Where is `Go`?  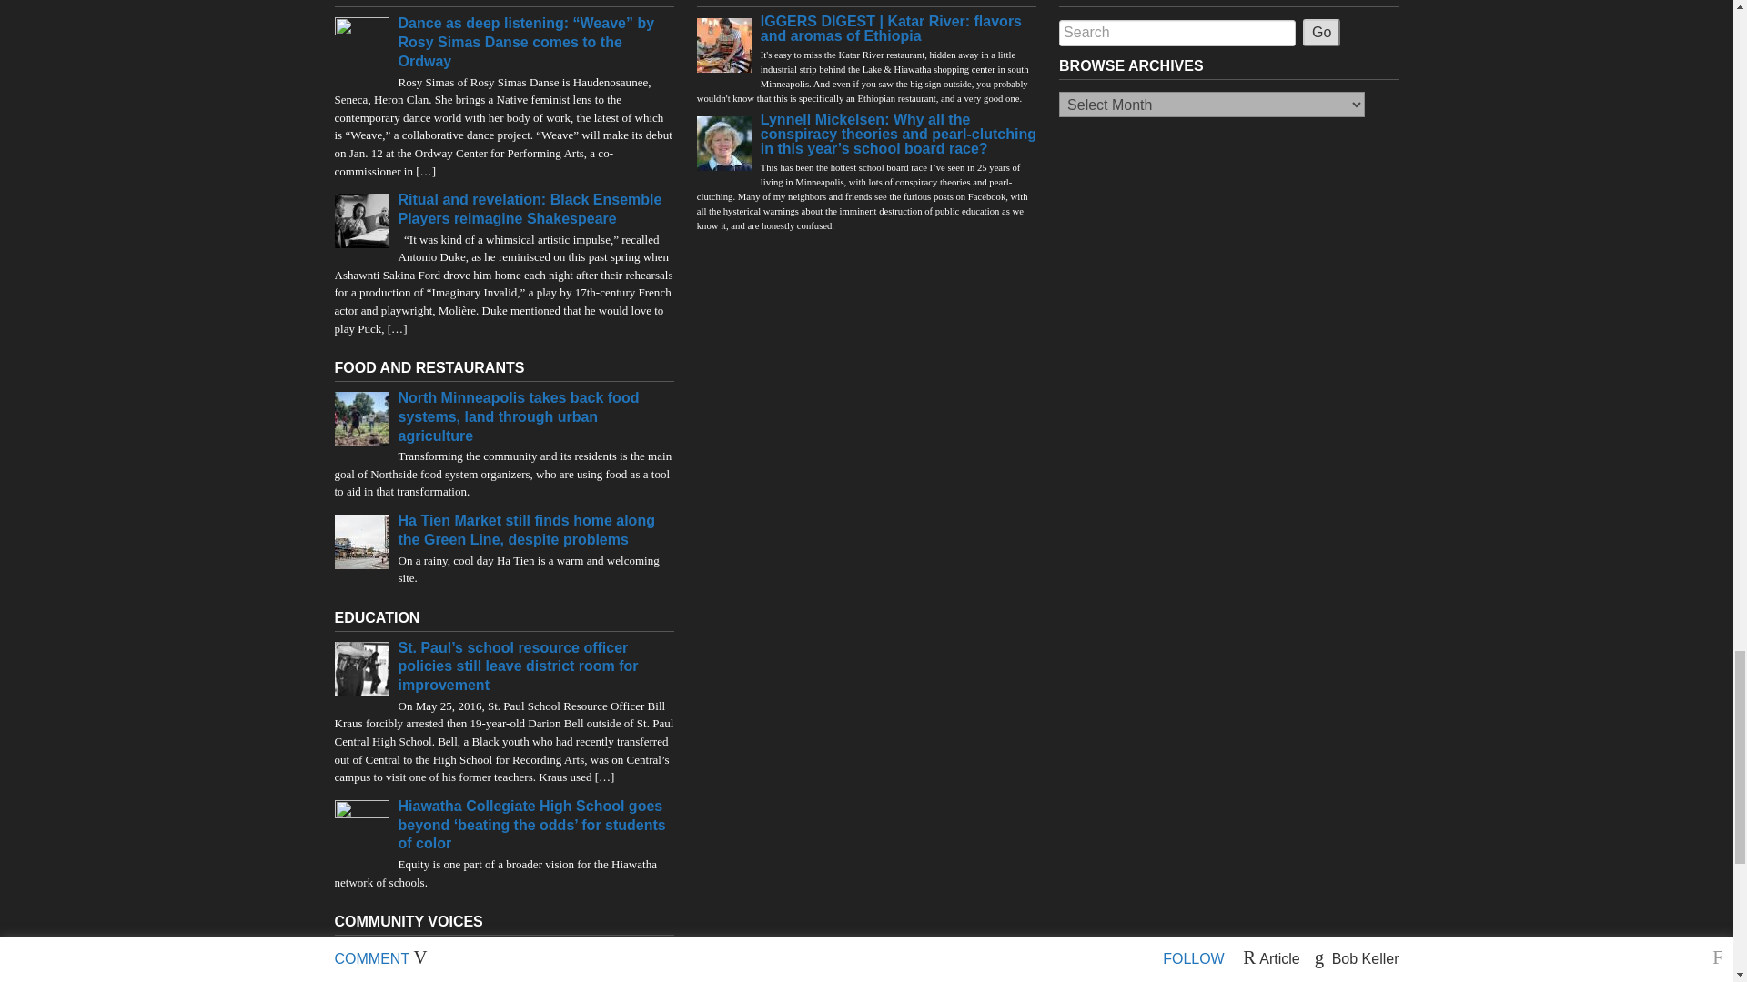 Go is located at coordinates (1321, 32).